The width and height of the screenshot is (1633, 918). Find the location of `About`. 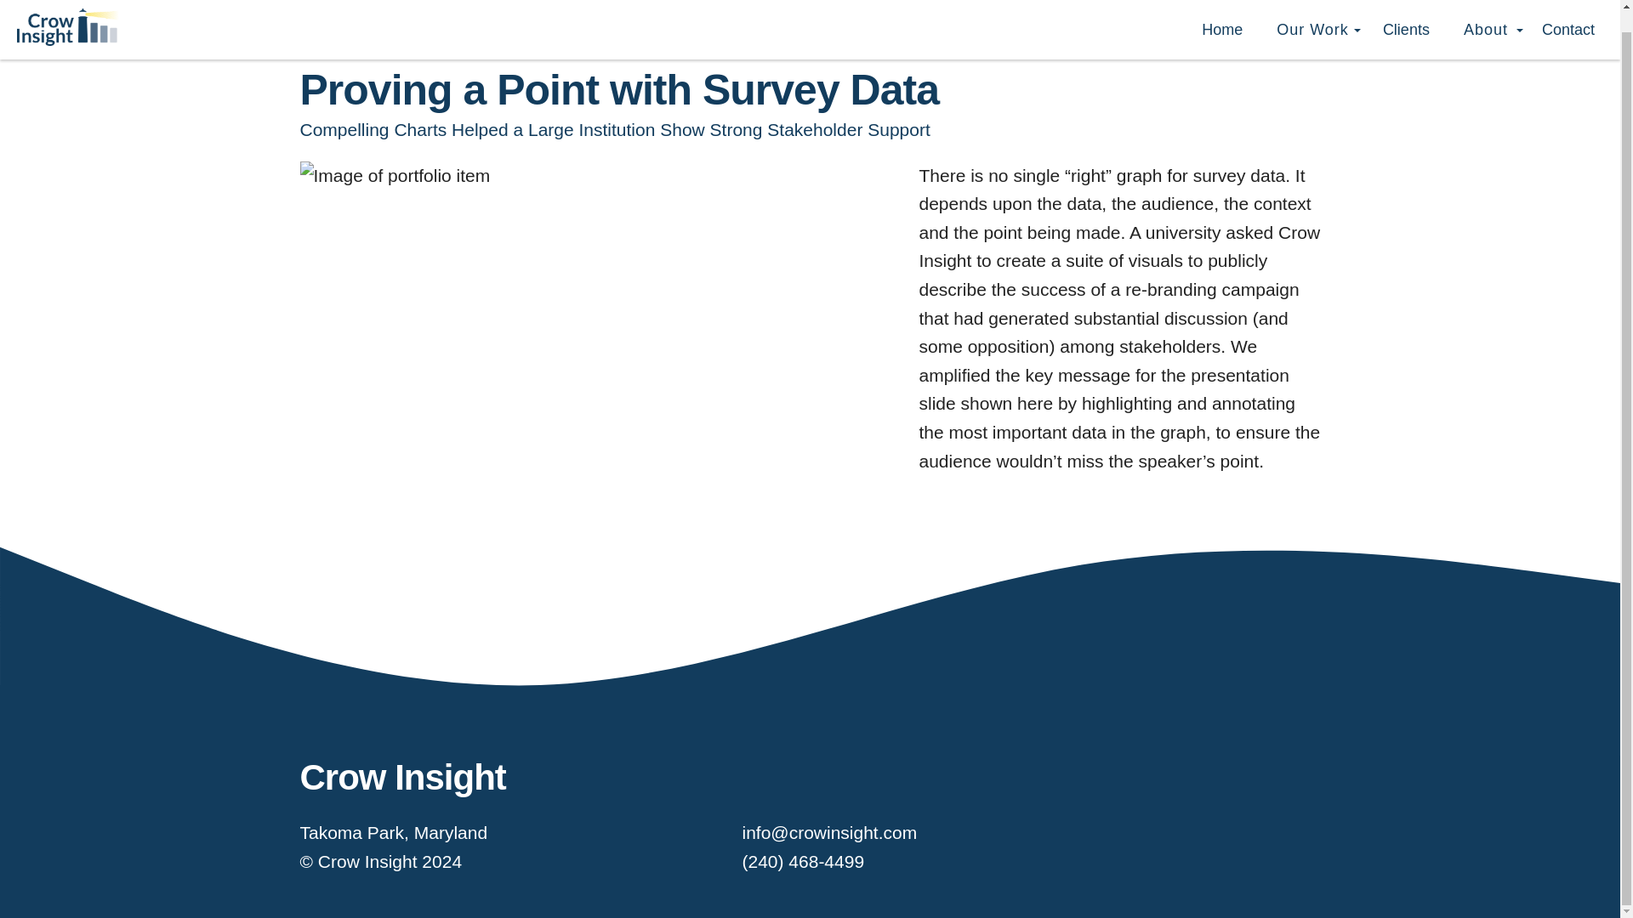

About is located at coordinates (1485, 10).